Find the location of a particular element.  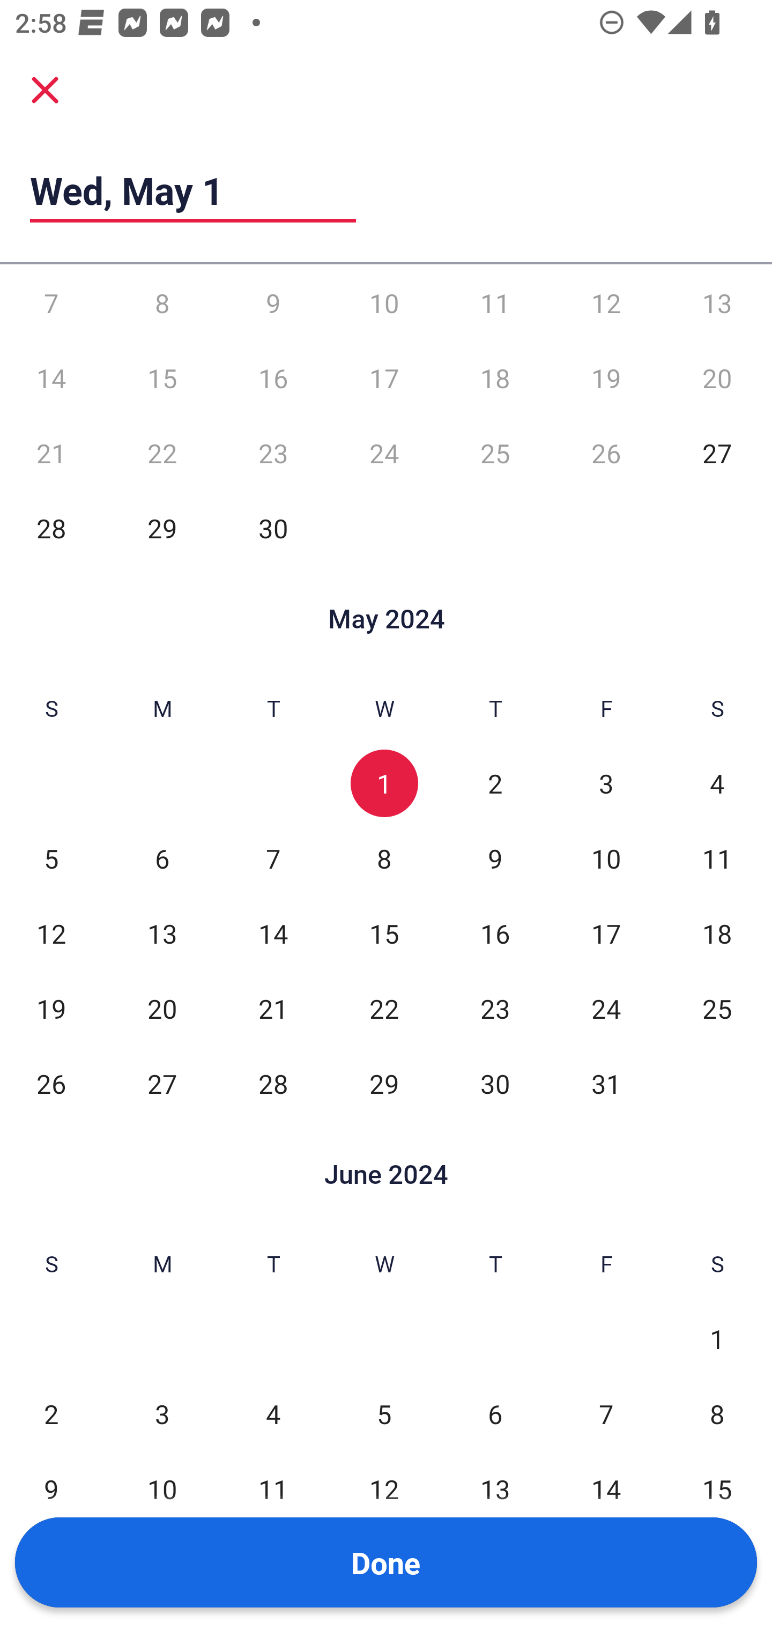

15 Wed, May 15, Not Selected is located at coordinates (384, 934).